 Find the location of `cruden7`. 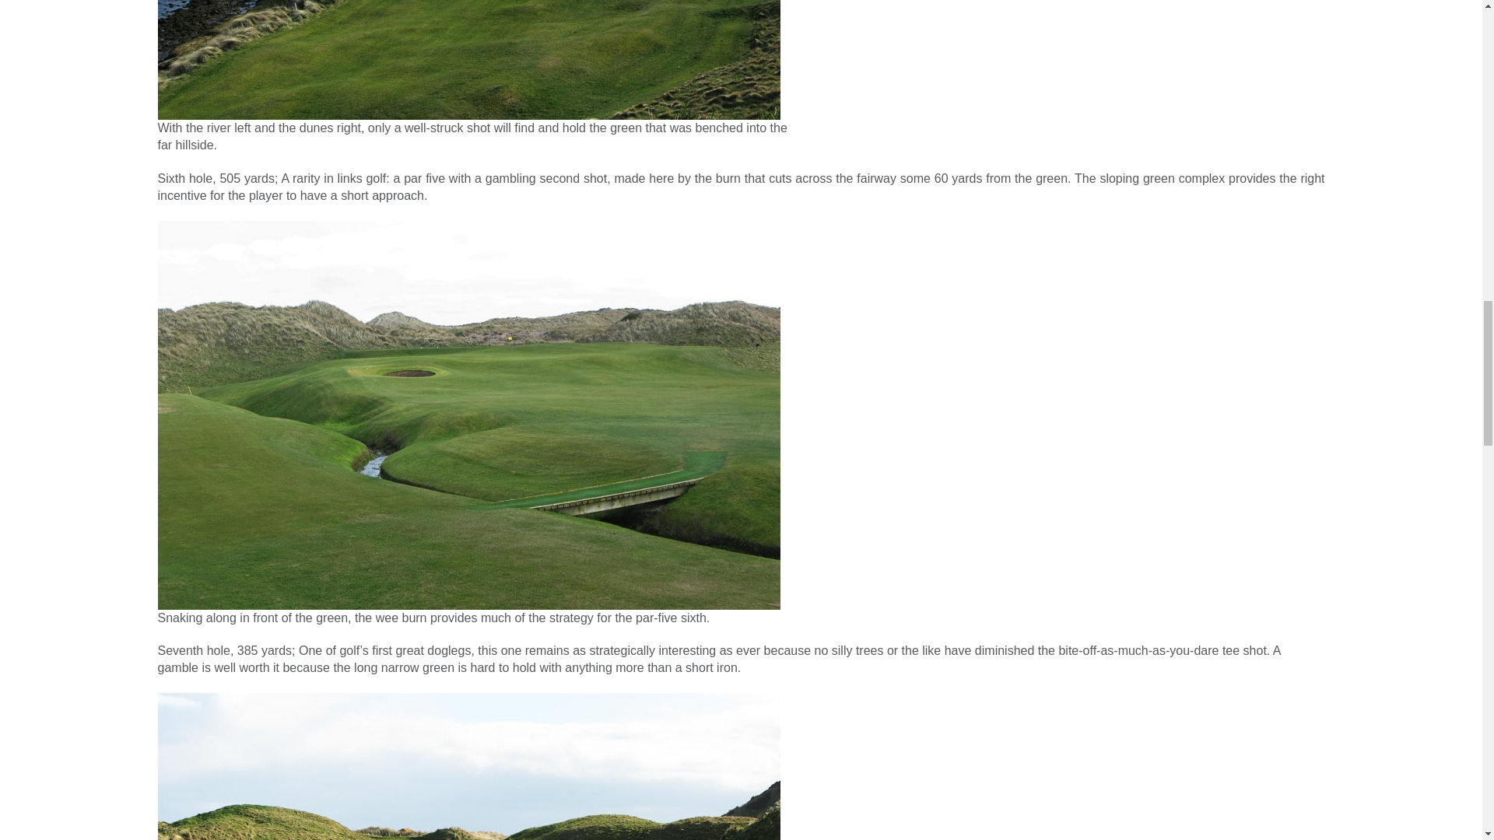

cruden7 is located at coordinates (468, 767).